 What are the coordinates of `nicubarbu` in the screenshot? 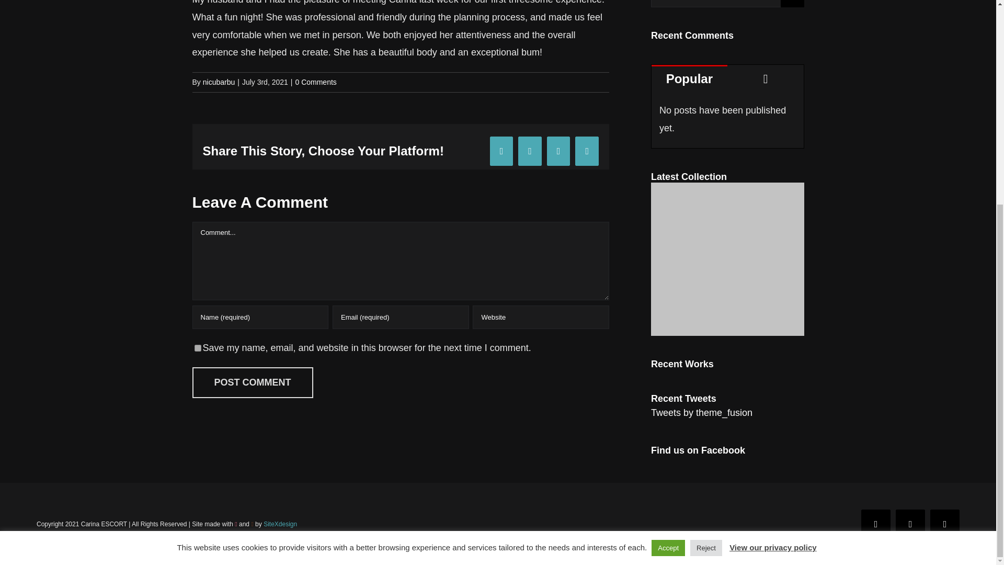 It's located at (219, 82).